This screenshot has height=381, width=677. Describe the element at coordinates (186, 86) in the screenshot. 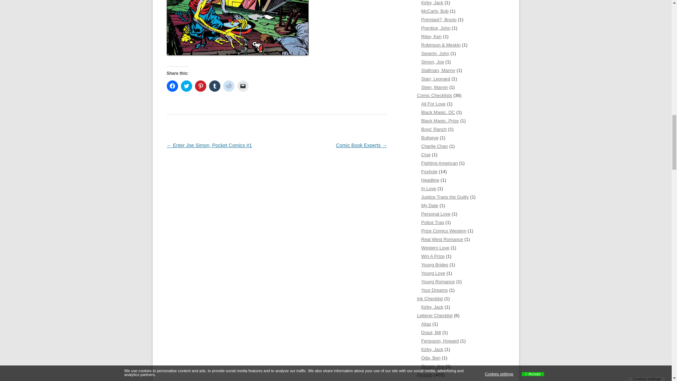

I see `Click to share on Twitter` at that location.